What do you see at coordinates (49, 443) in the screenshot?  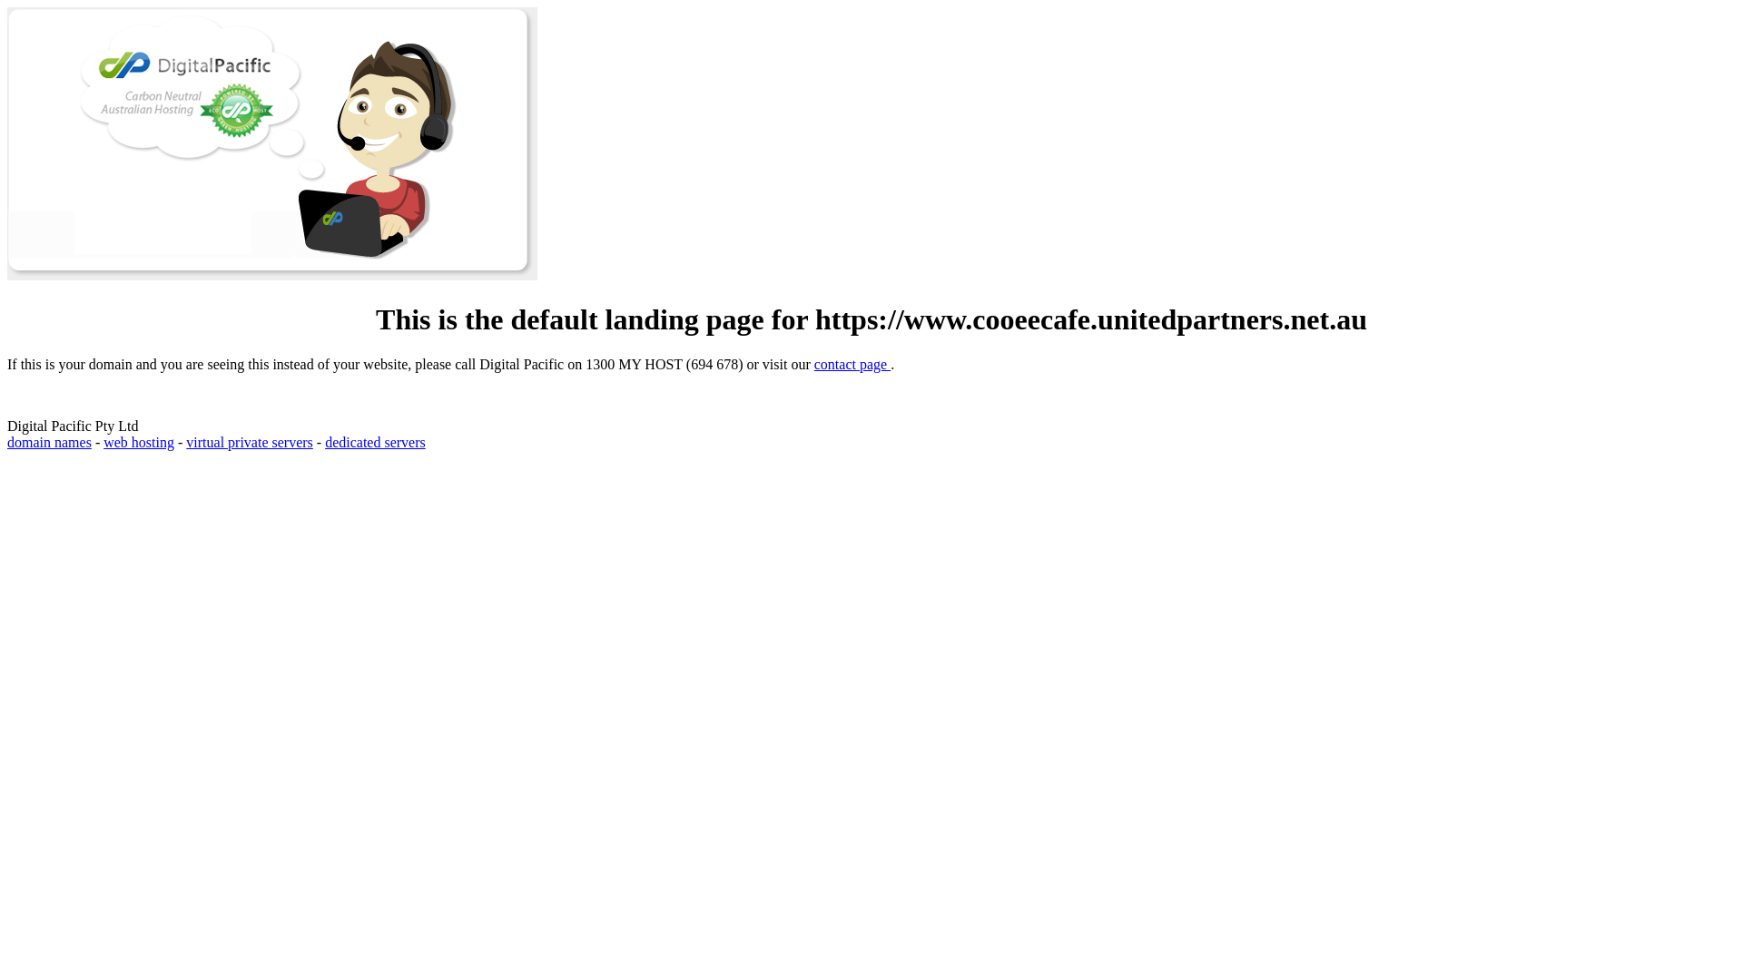 I see `domain names` at bounding box center [49, 443].